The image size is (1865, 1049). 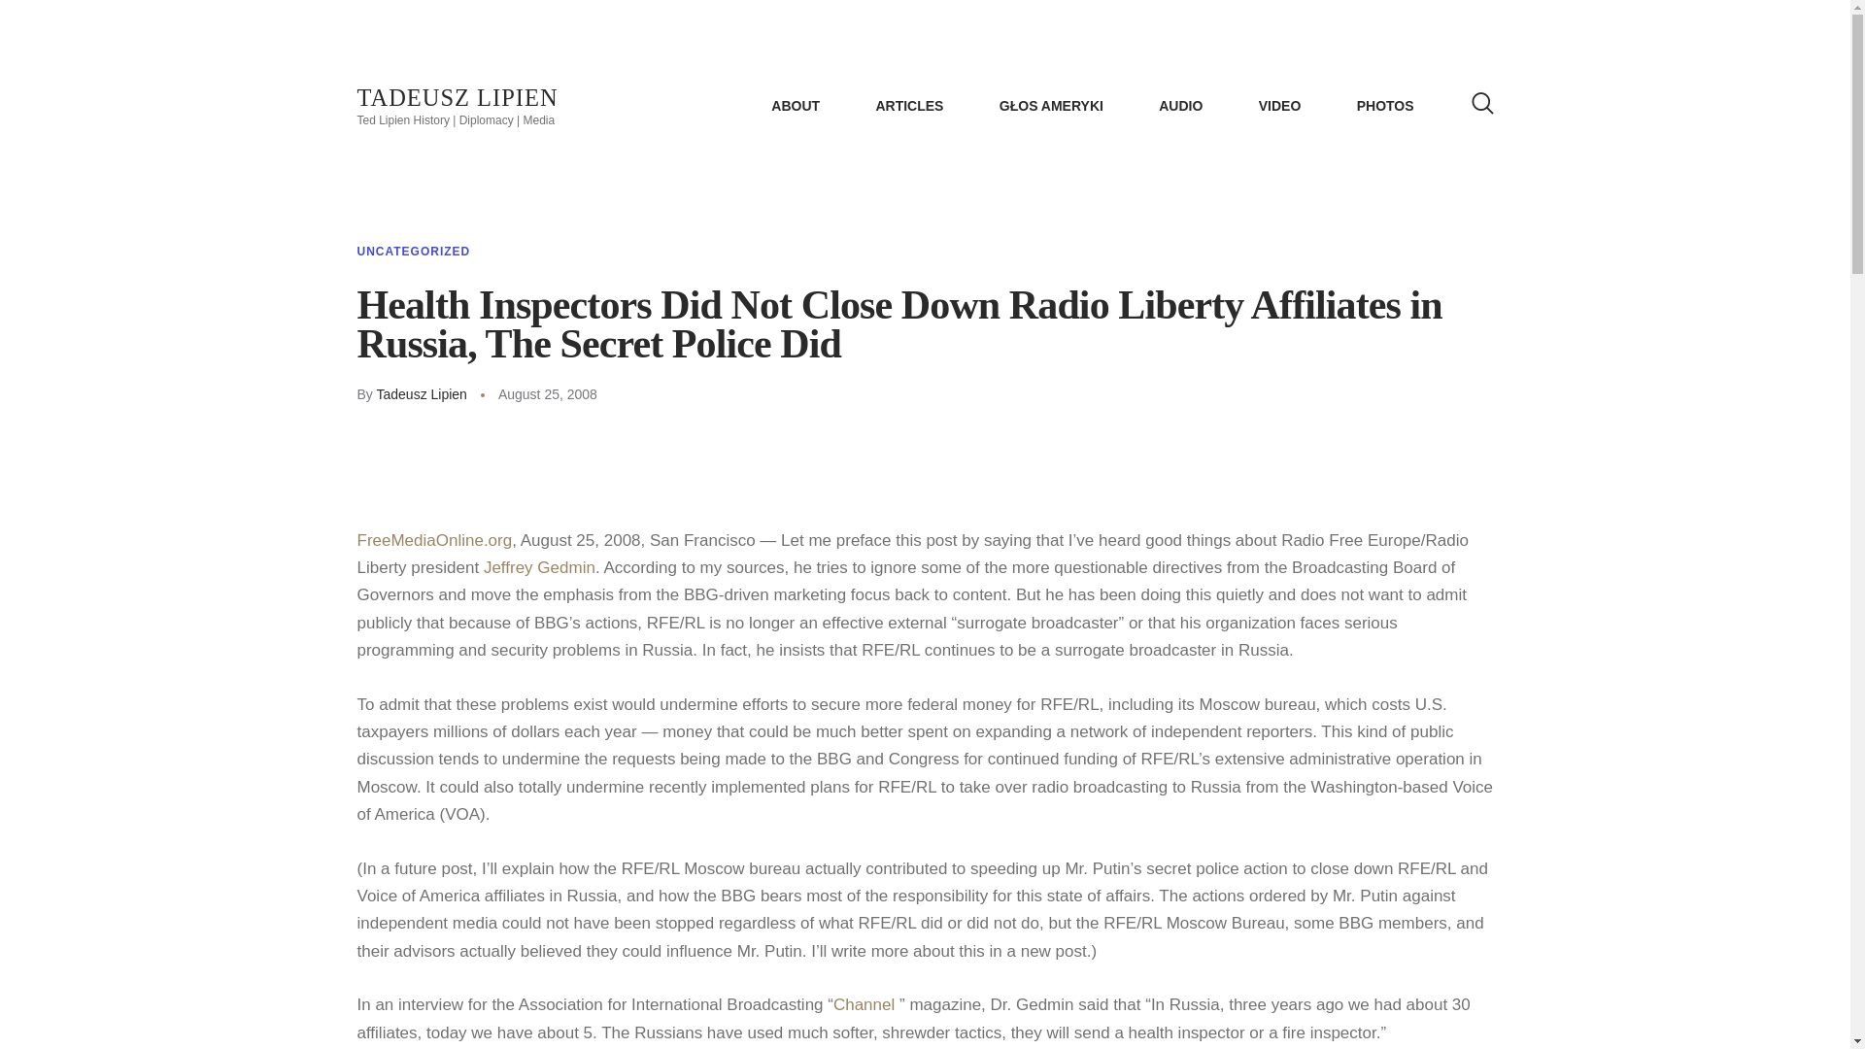 What do you see at coordinates (866, 1004) in the screenshot?
I see `The Channel Magazine, Issue 2, 2008.` at bounding box center [866, 1004].